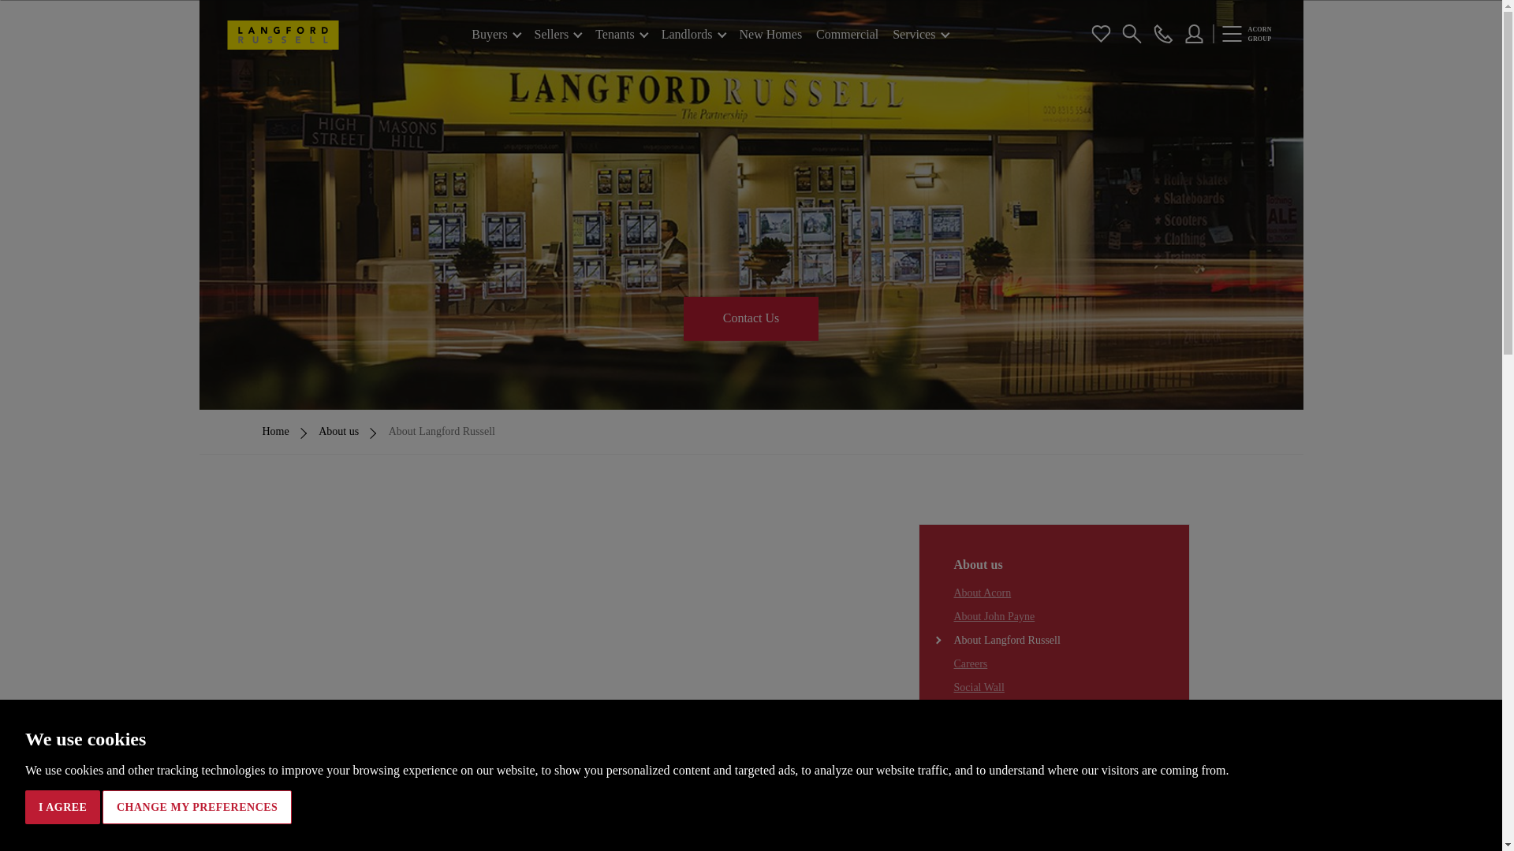 This screenshot has width=1514, height=851. I want to click on CHANGE MY PREFERENCES, so click(197, 807).